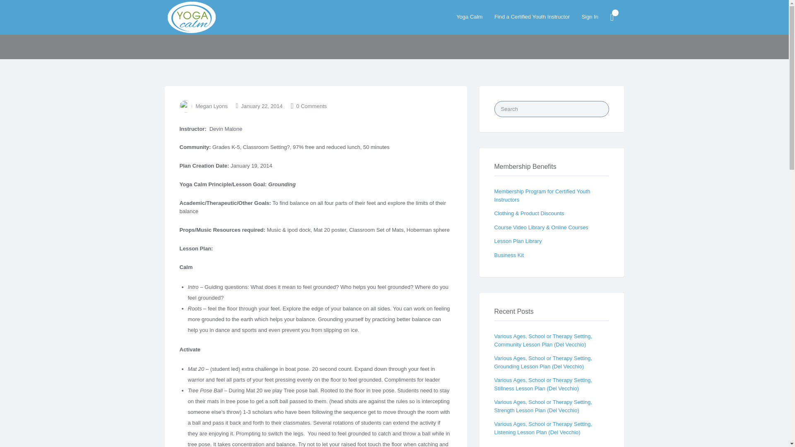  What do you see at coordinates (470, 17) in the screenshot?
I see `Yoga Calm` at bounding box center [470, 17].